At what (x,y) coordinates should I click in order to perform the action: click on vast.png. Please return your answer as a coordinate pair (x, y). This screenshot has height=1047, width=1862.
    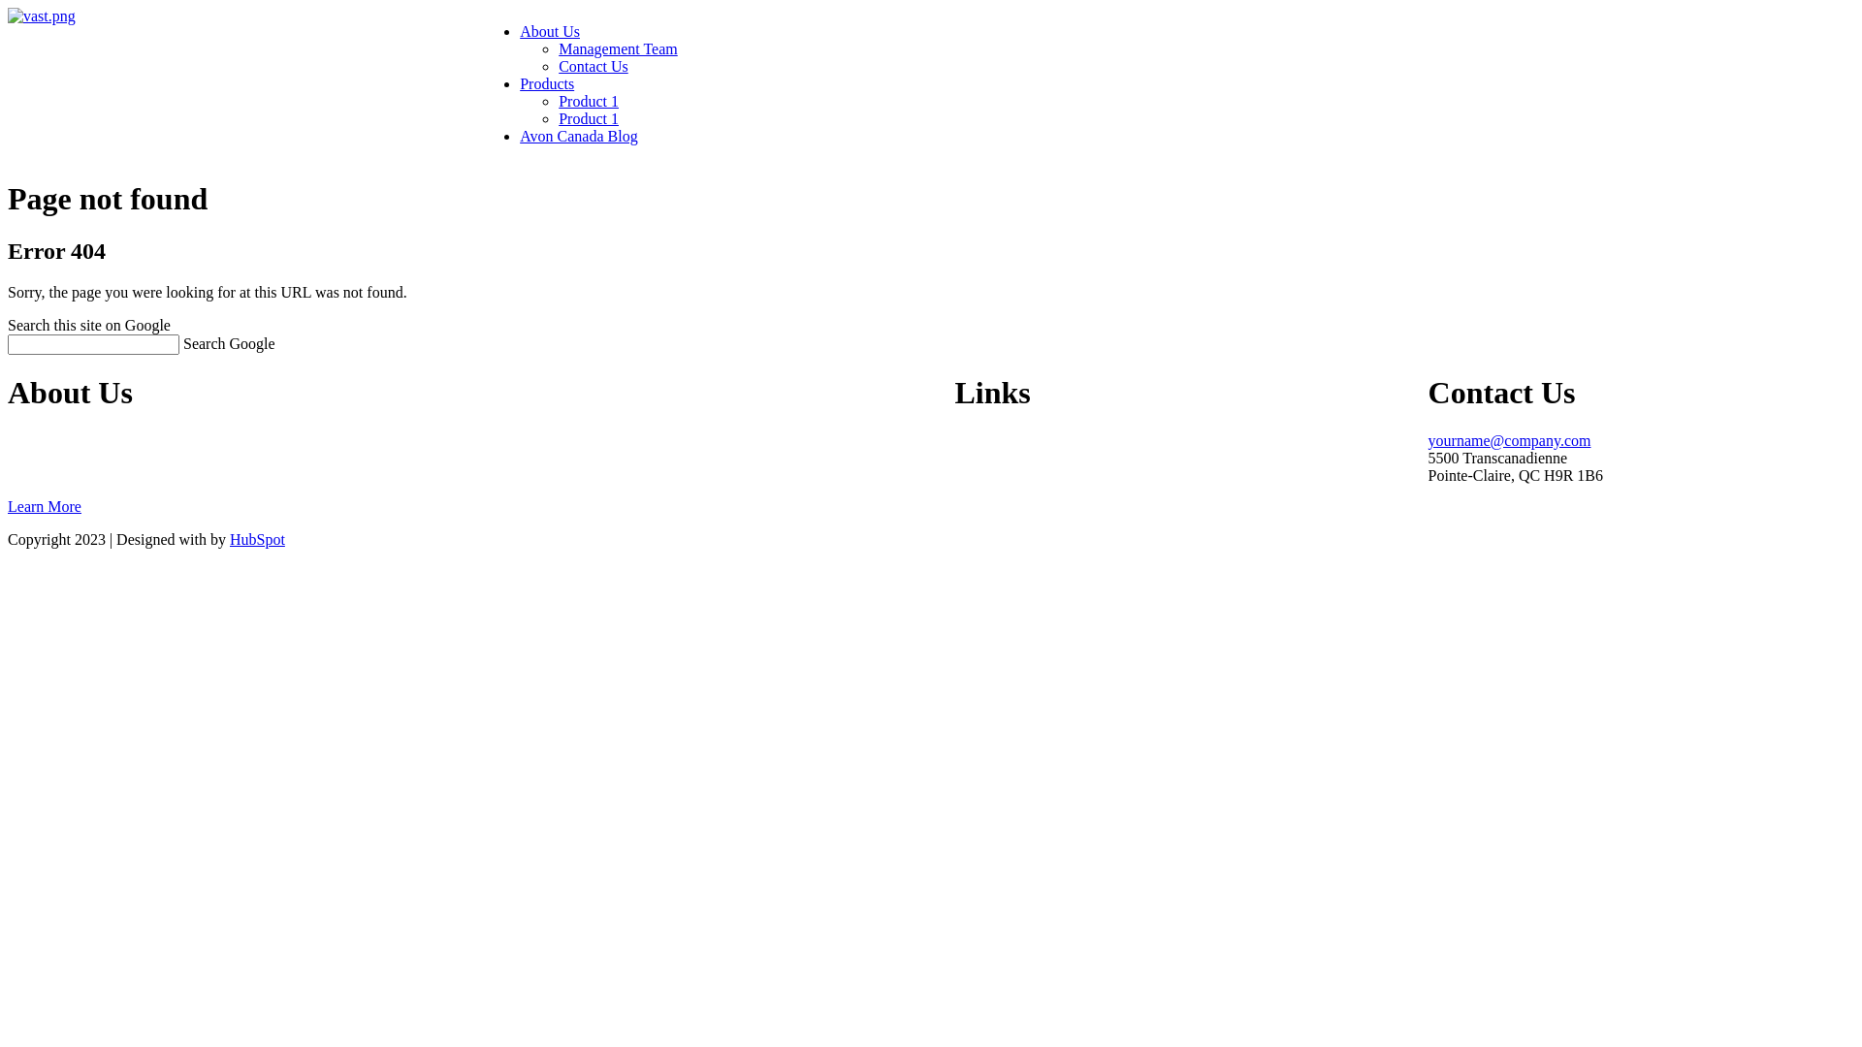
    Looking at the image, I should click on (42, 16).